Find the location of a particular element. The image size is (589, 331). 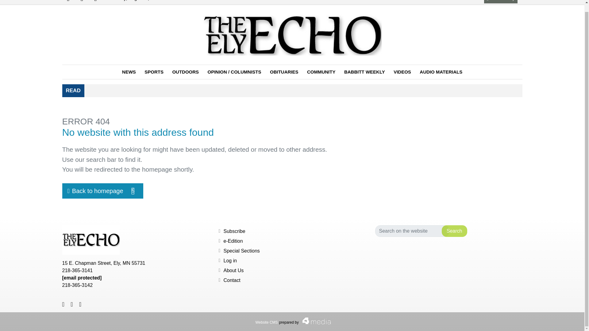

Special Sections is located at coordinates (241, 251).